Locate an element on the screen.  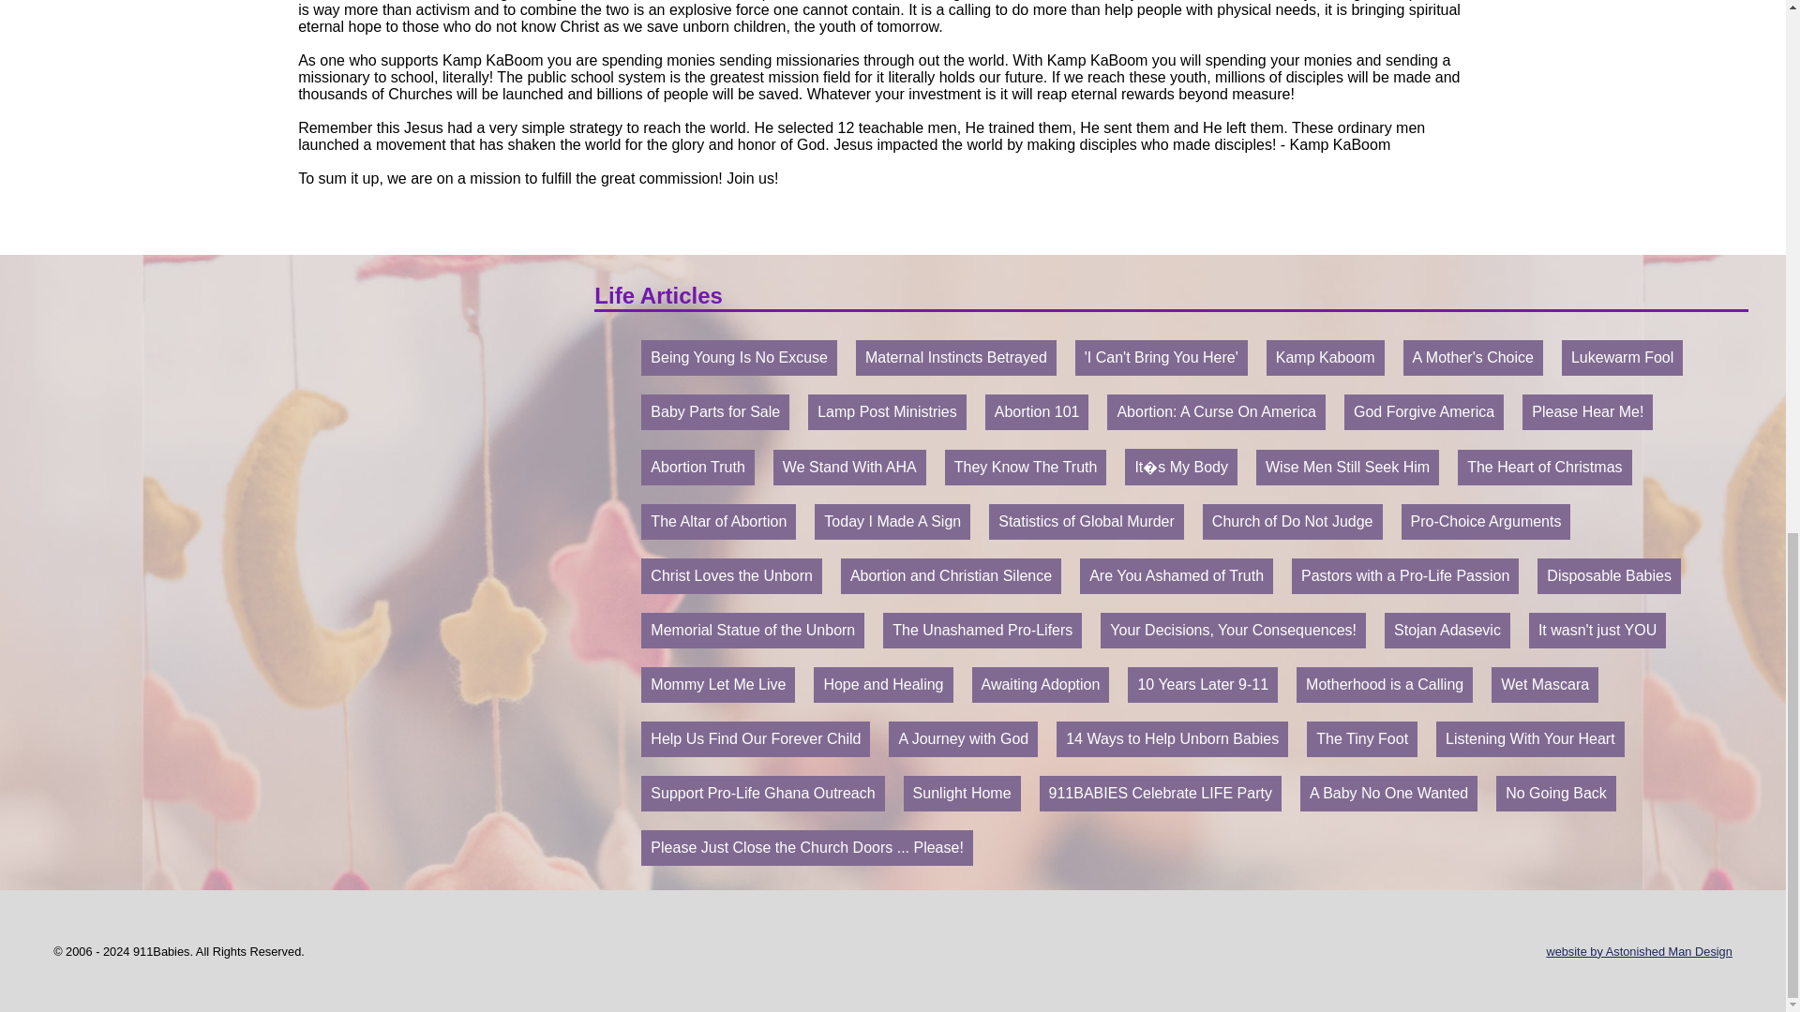
Please Hear Me! is located at coordinates (1587, 412).